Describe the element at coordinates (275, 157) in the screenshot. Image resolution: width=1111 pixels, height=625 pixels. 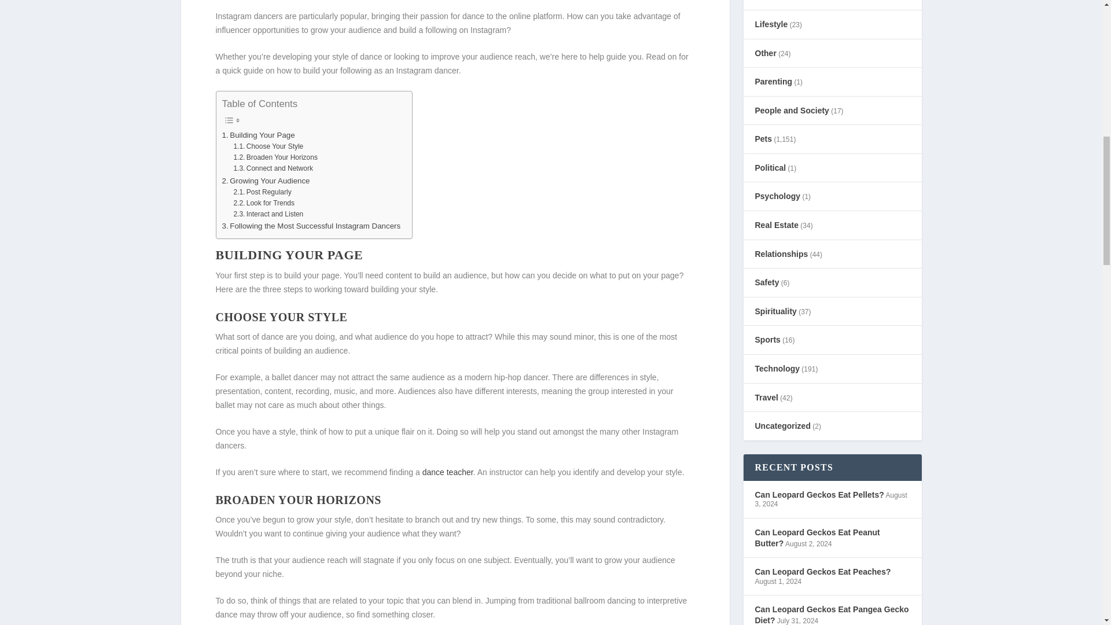
I see `Broaden Your Horizons` at that location.